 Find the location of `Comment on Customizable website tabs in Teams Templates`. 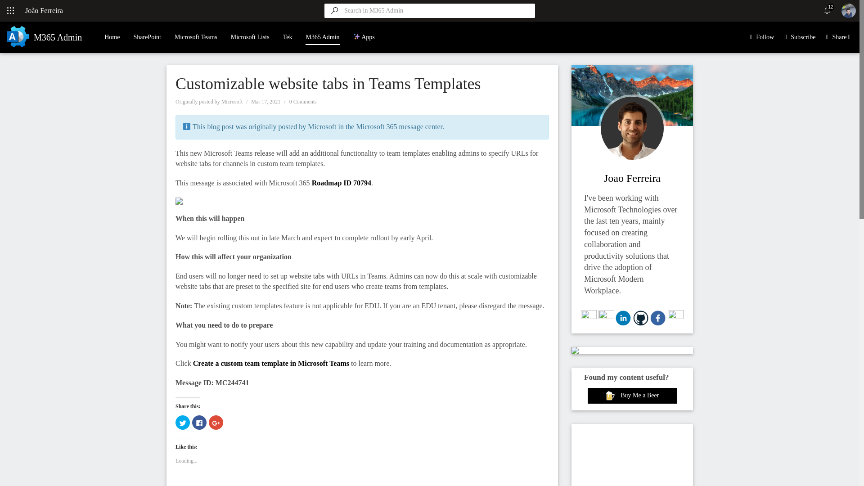

Comment on Customizable website tabs in Teams Templates is located at coordinates (303, 102).